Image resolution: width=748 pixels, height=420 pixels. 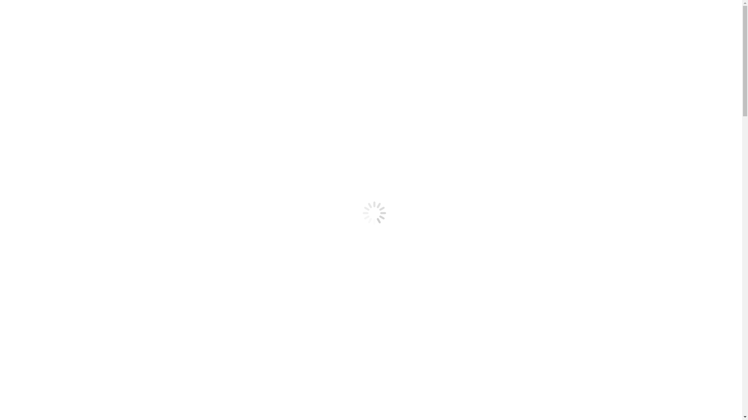 What do you see at coordinates (64, 382) in the screenshot?
I see `By Richard Maduro` at bounding box center [64, 382].